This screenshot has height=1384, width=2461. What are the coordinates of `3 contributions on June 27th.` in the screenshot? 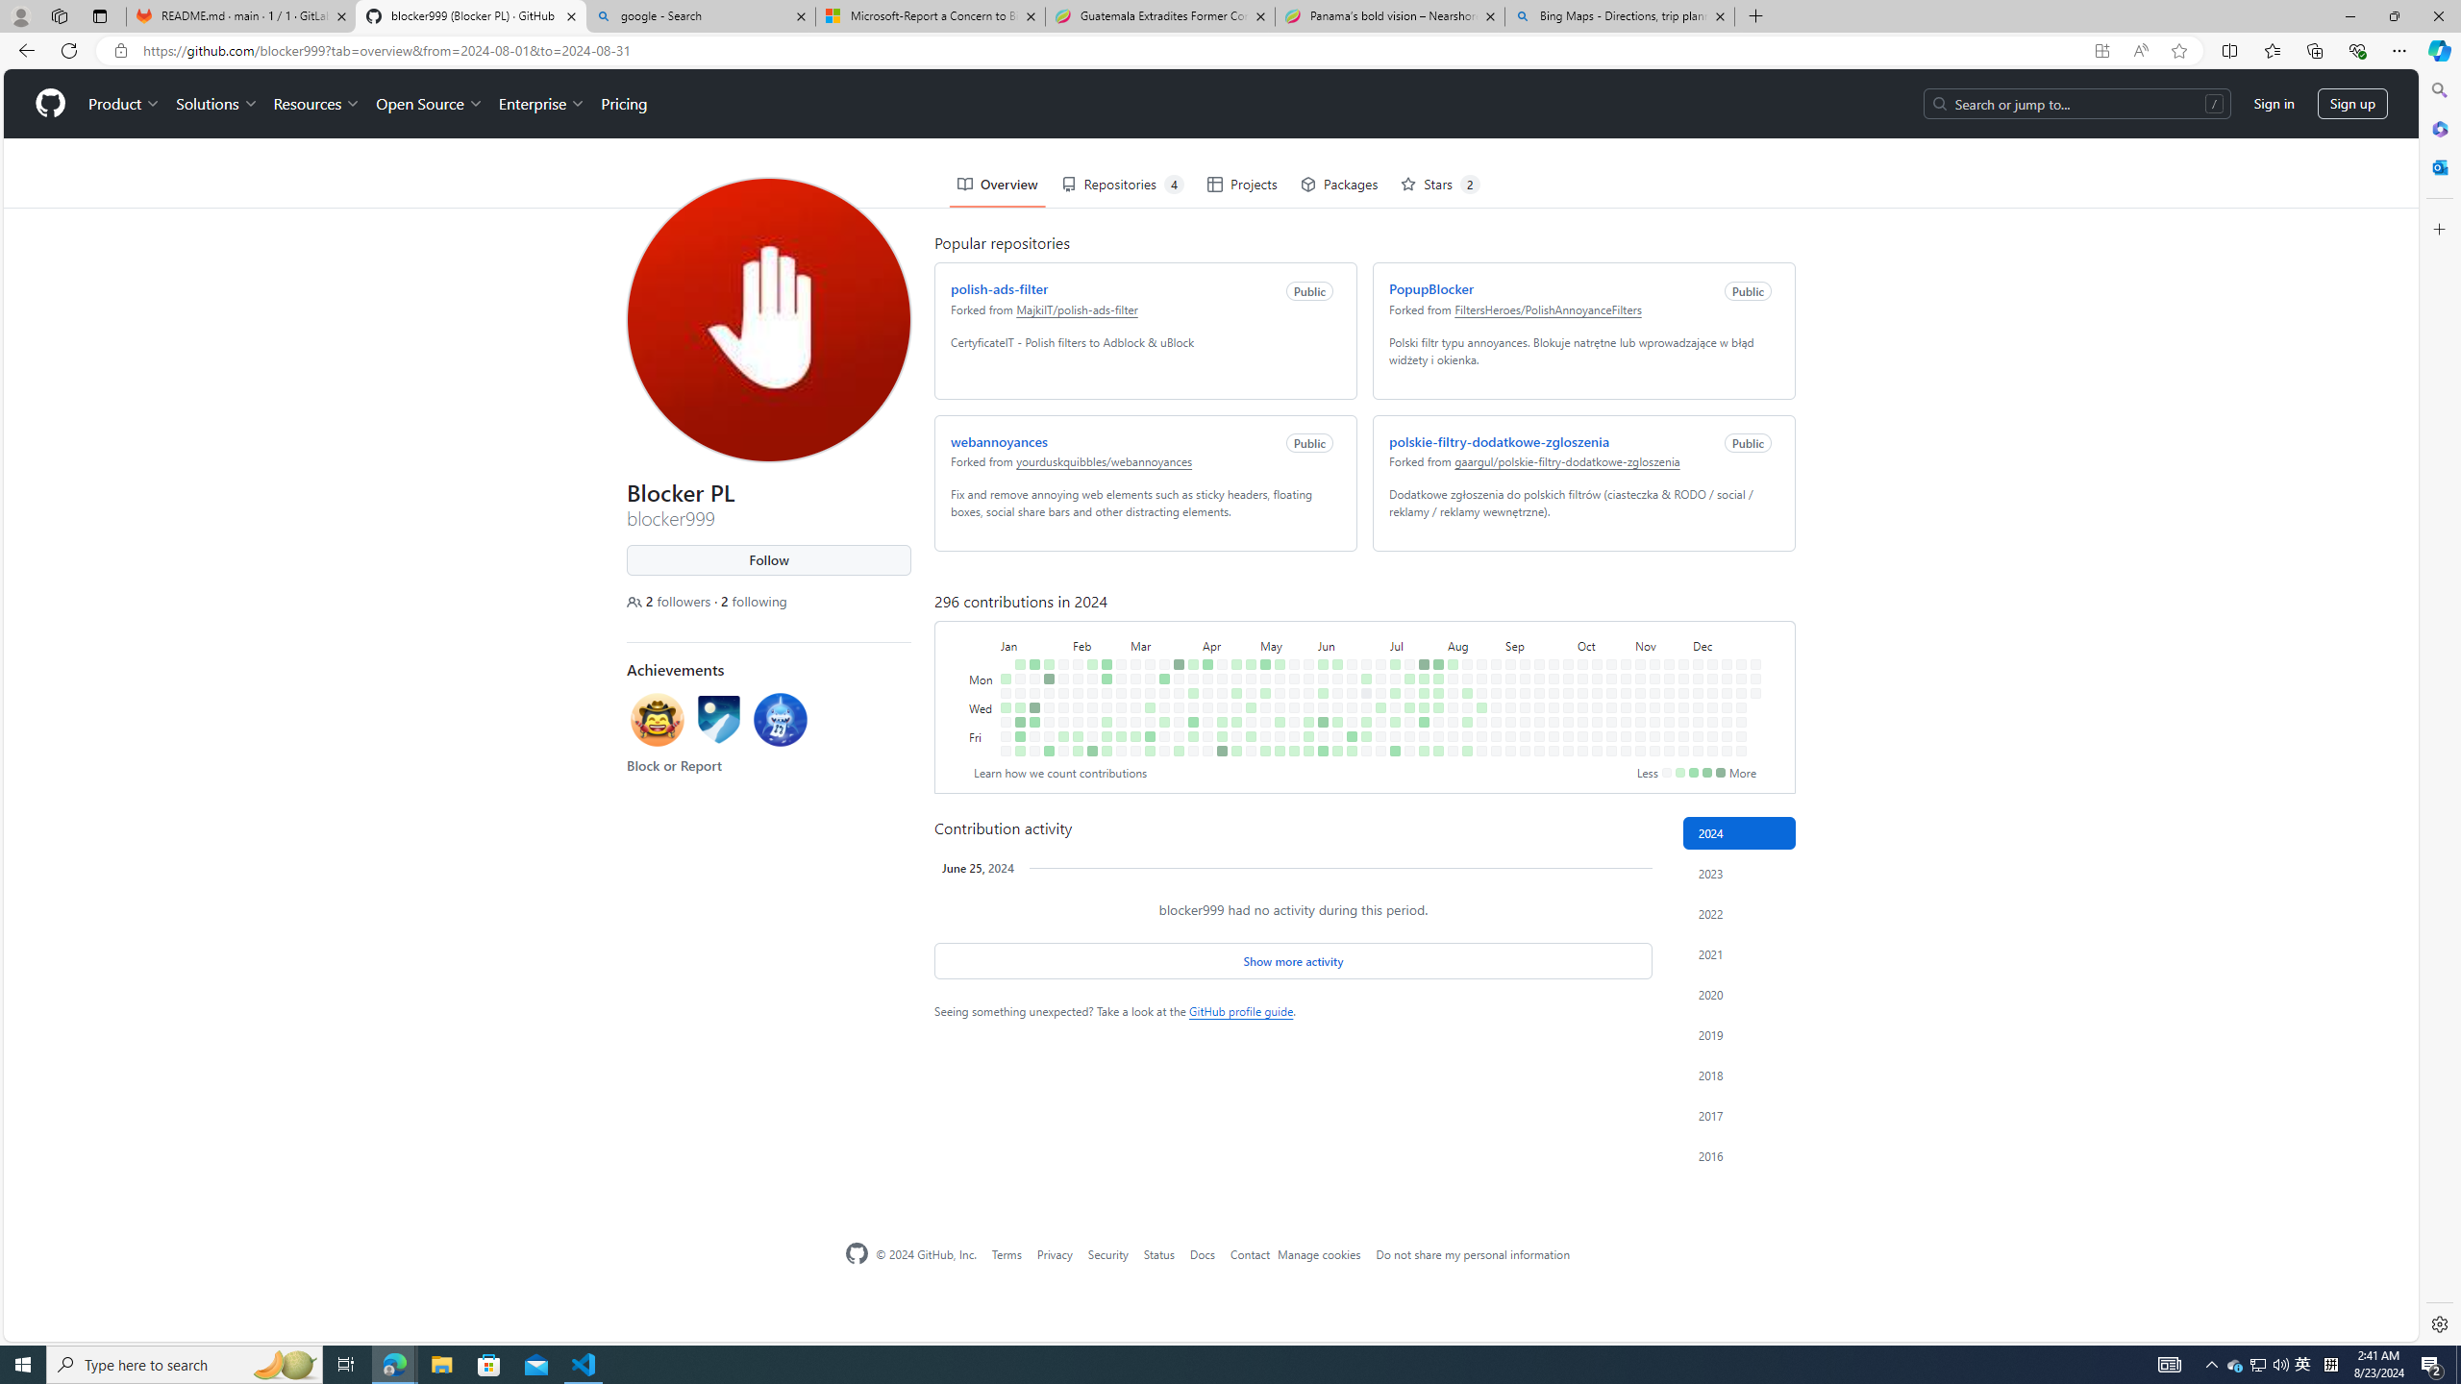 It's located at (1363, 653).